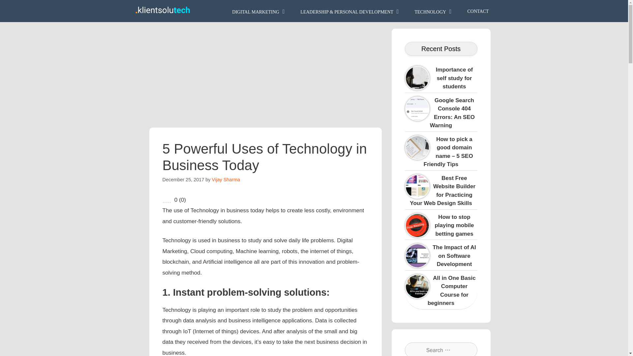 The width and height of the screenshot is (633, 356). Describe the element at coordinates (448, 151) in the screenshot. I see `How to pick a good domain name - 5 SEO Friendly Tips` at that location.